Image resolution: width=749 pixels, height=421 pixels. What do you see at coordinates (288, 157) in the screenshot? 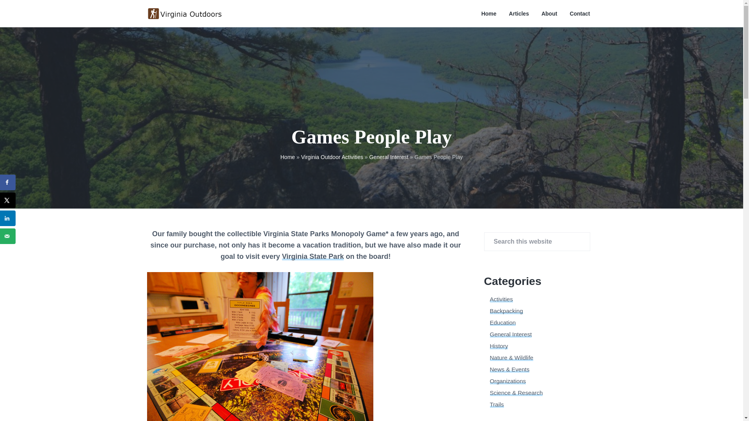
I see `Home` at bounding box center [288, 157].